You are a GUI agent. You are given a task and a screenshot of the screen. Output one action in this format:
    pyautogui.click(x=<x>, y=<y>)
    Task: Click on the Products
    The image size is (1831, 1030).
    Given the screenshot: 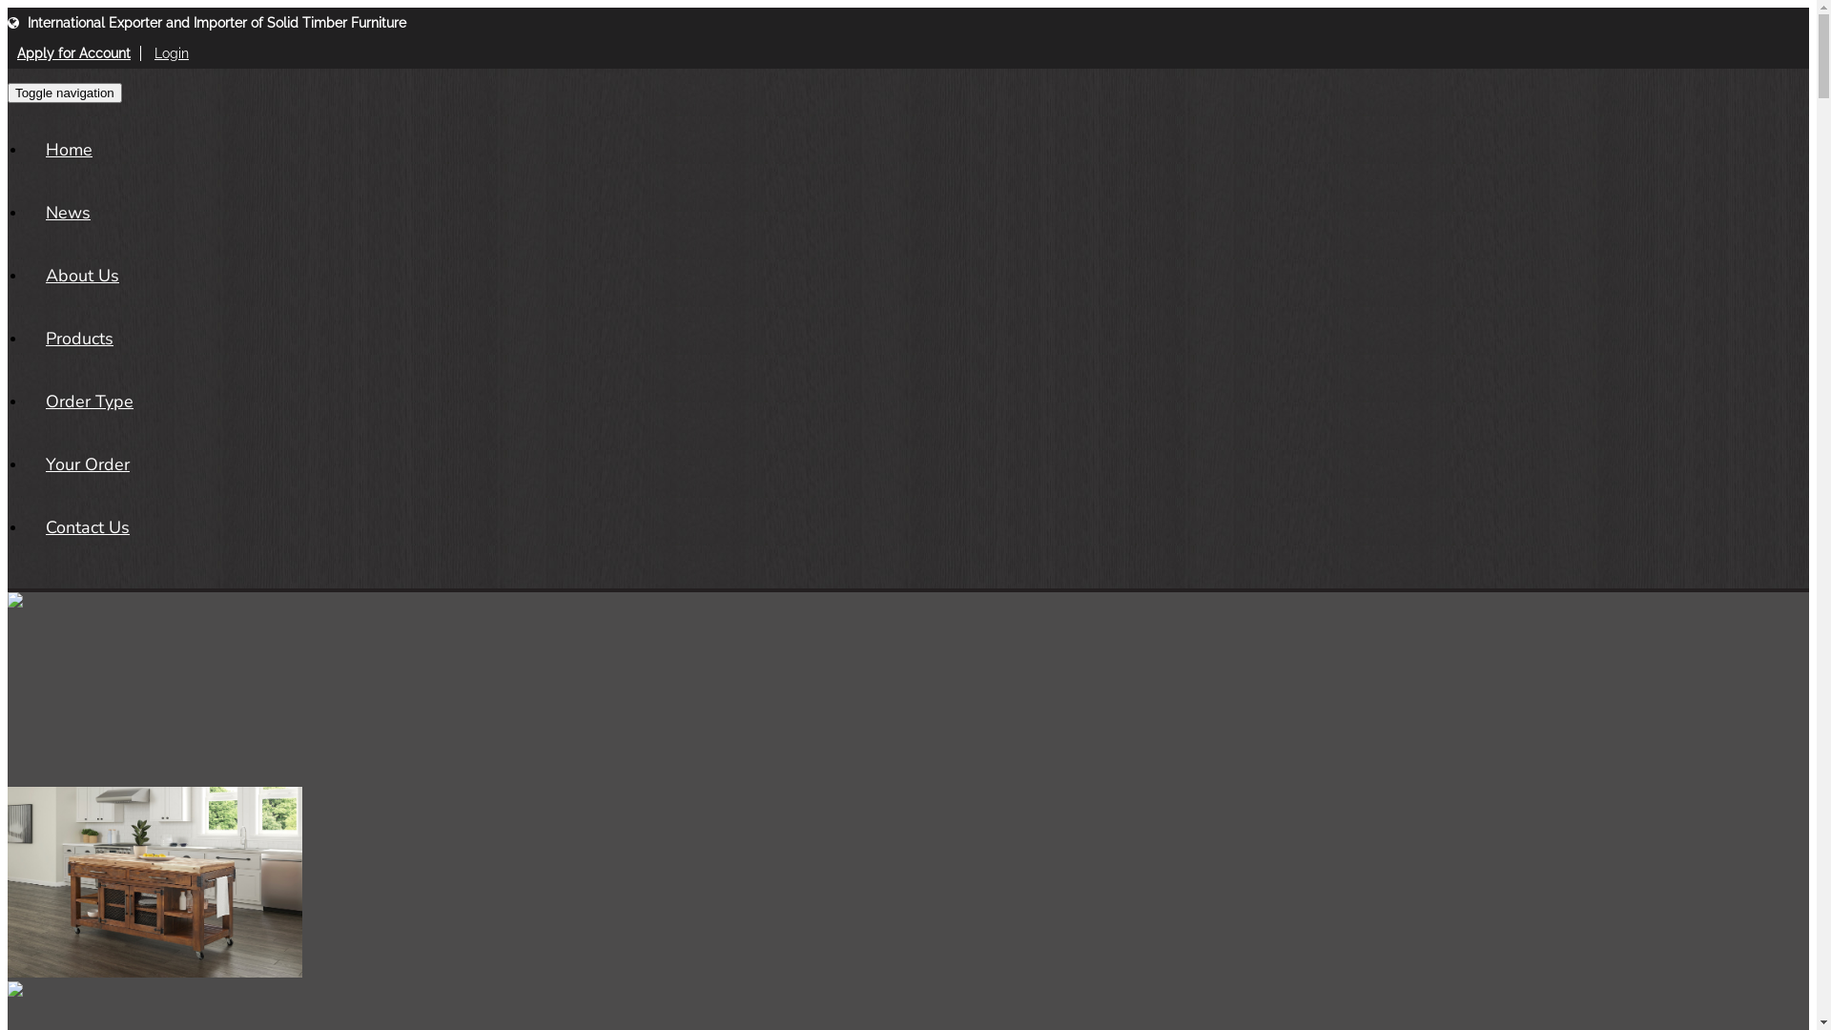 What is the action you would take?
    pyautogui.click(x=80, y=339)
    